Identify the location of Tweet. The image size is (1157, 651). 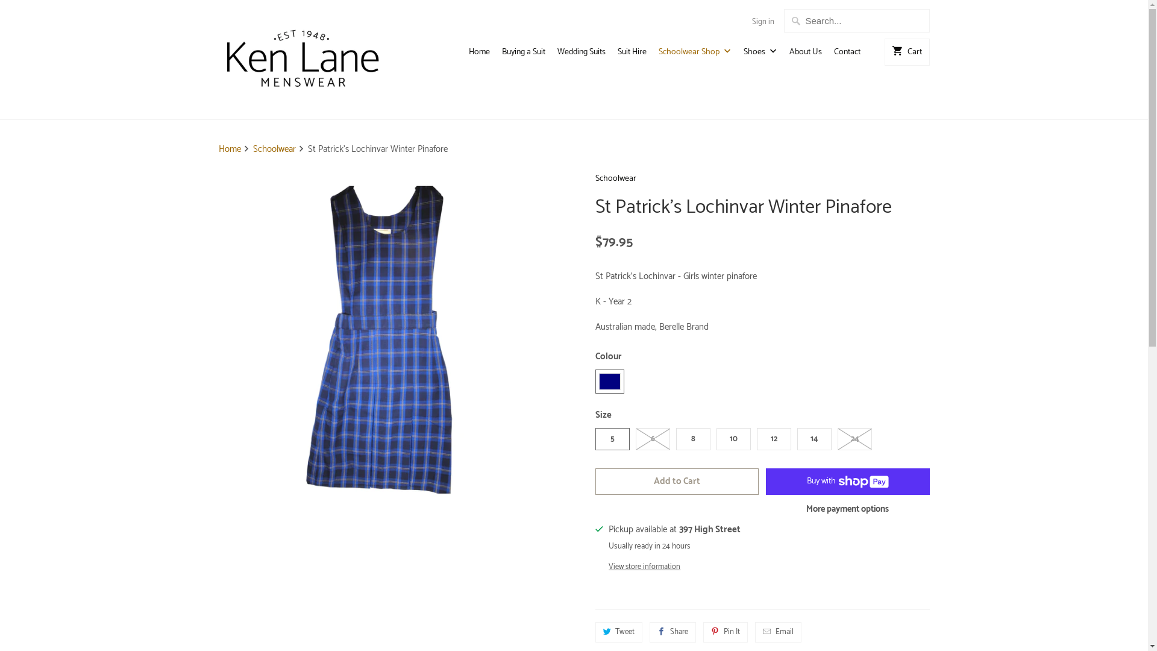
(619, 632).